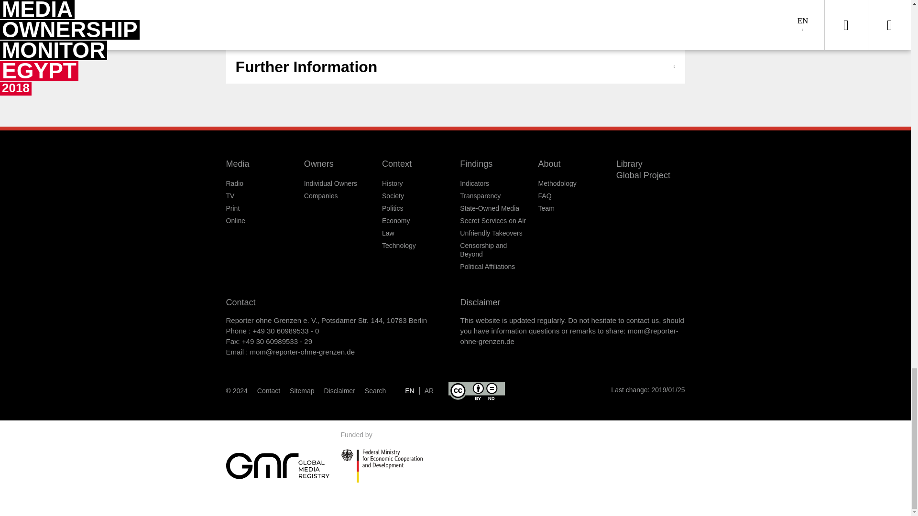 This screenshot has height=516, width=918. I want to click on Companies, so click(320, 195).